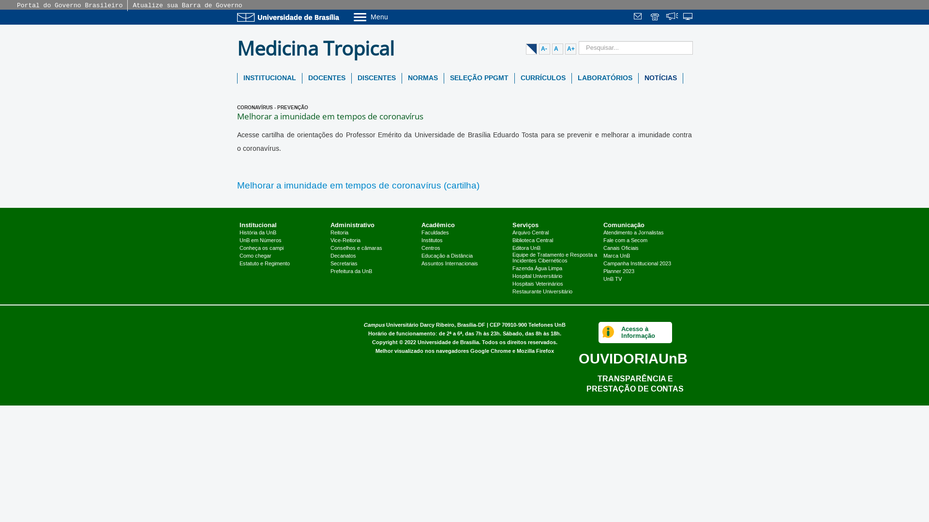 Image resolution: width=929 pixels, height=522 pixels. I want to click on Telefones UnB, so click(547, 325).